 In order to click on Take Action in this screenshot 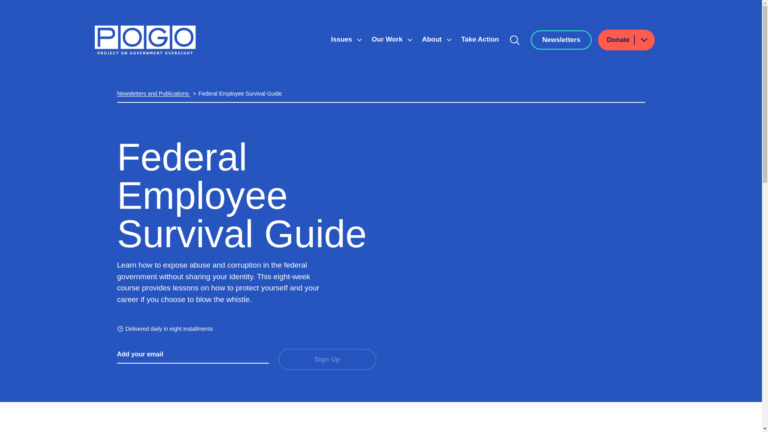, I will do `click(480, 39)`.